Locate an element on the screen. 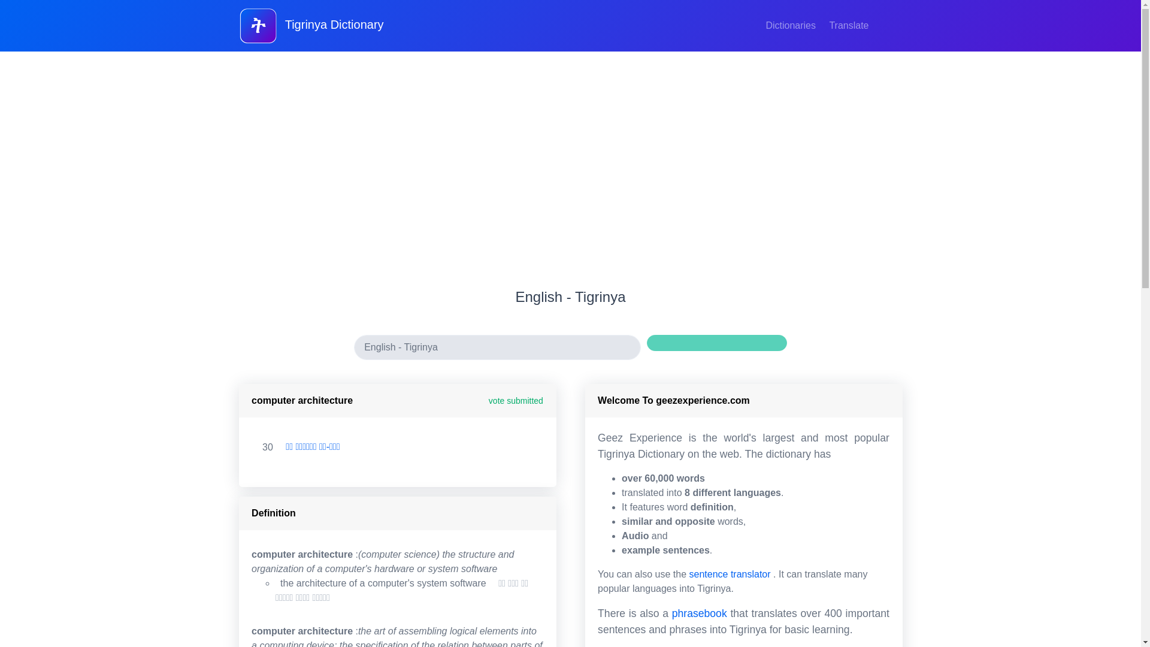 Image resolution: width=1150 pixels, height=647 pixels. phrasebook is located at coordinates (699, 613).